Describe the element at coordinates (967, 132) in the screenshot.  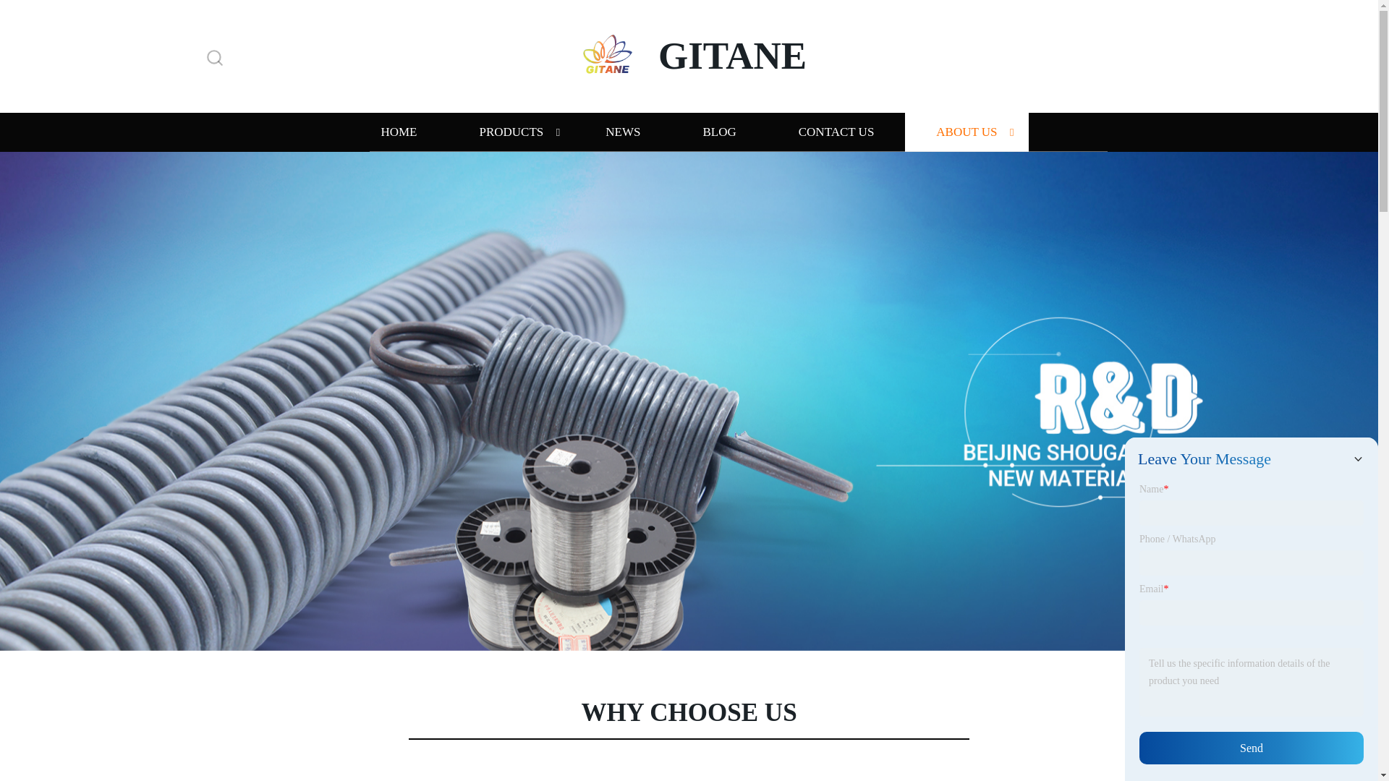
I see `ABOUT US` at that location.